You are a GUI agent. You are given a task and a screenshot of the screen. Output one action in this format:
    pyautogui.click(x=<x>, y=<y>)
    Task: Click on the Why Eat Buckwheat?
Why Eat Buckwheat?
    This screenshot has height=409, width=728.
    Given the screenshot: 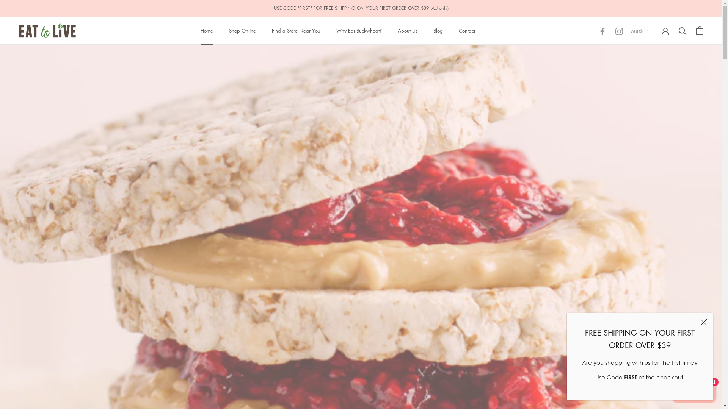 What is the action you would take?
    pyautogui.click(x=359, y=30)
    